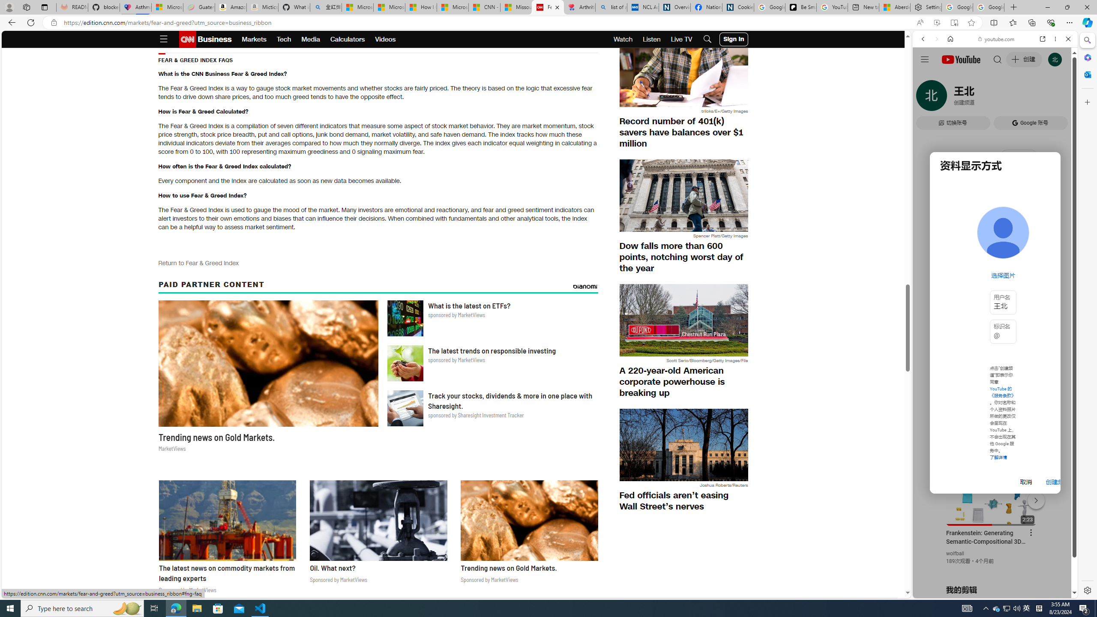  I want to click on Open link in new tab, so click(1043, 39).